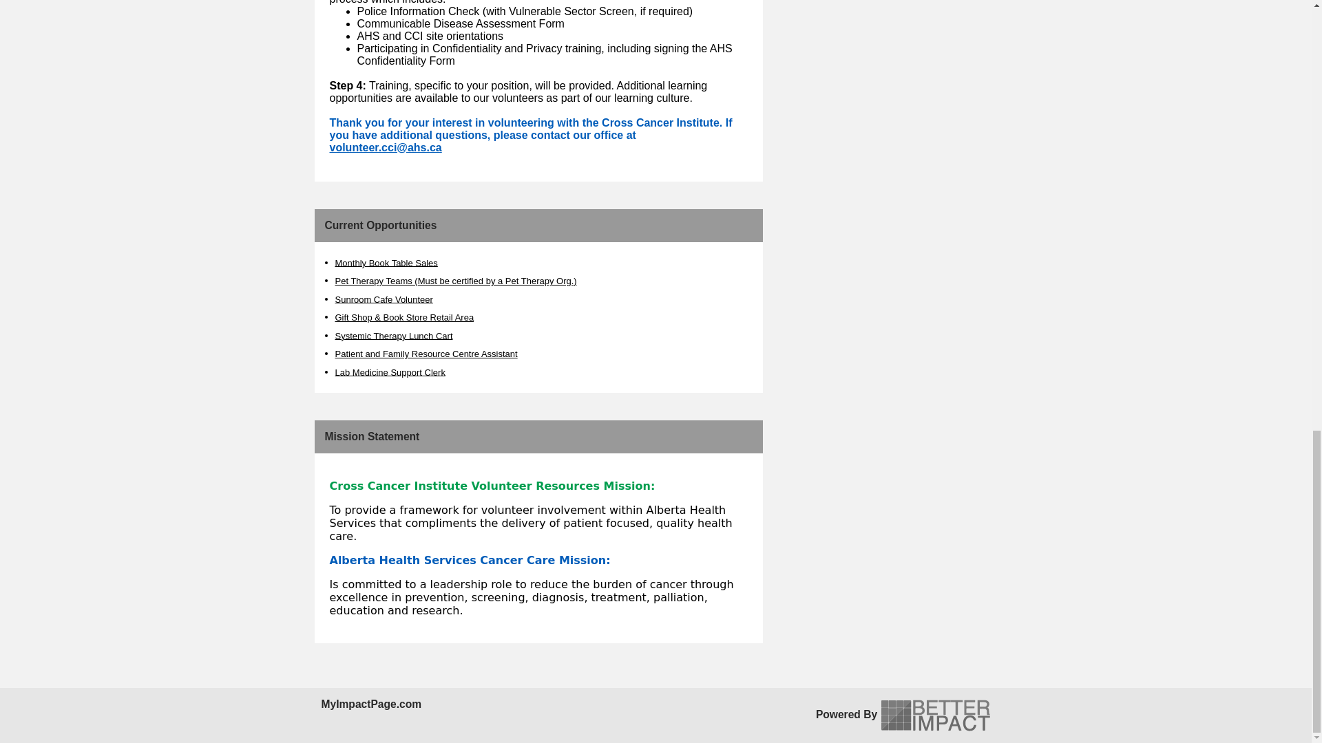 The width and height of the screenshot is (1322, 743). I want to click on Description for Monthly Book Table Sales, so click(445, 260).